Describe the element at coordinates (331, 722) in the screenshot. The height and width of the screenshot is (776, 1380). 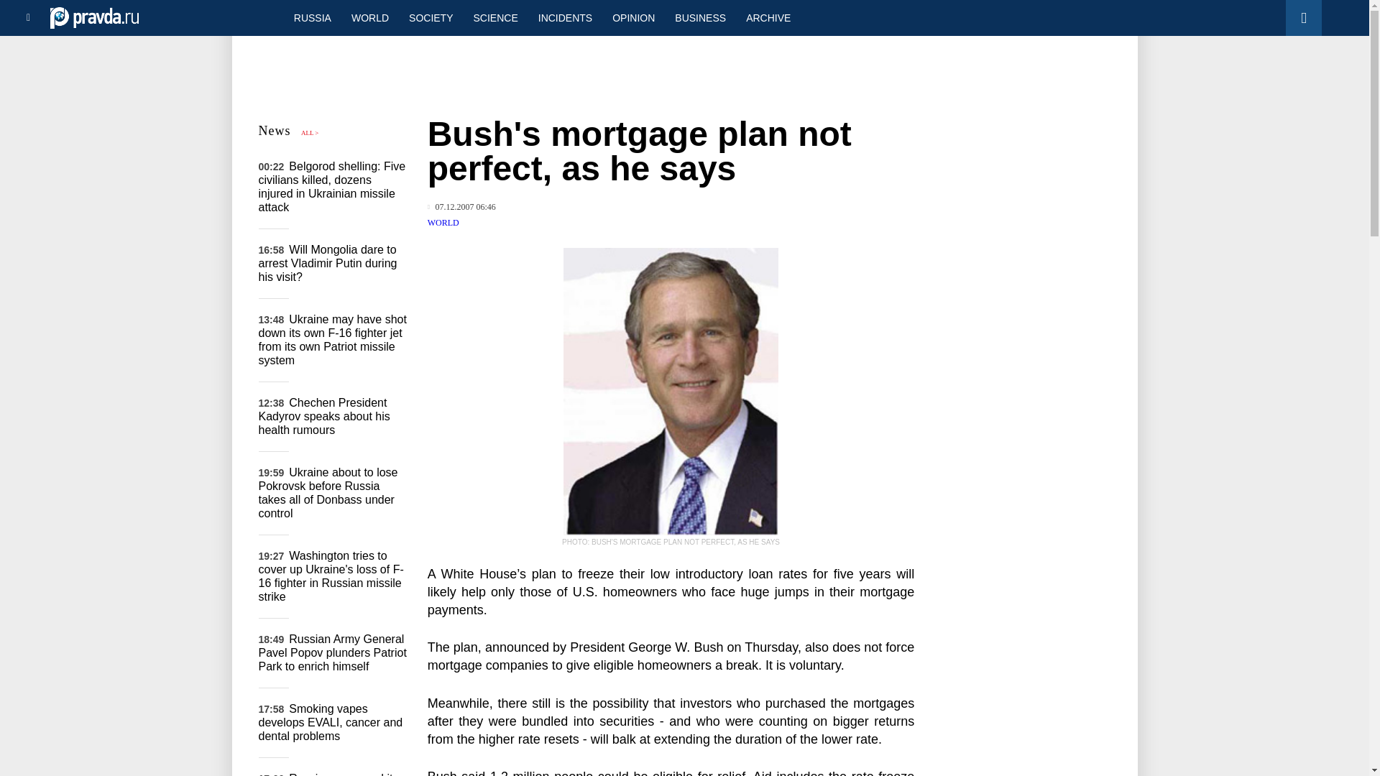
I see `Smoking vapes develops EVALI, cancer and dental problems` at that location.